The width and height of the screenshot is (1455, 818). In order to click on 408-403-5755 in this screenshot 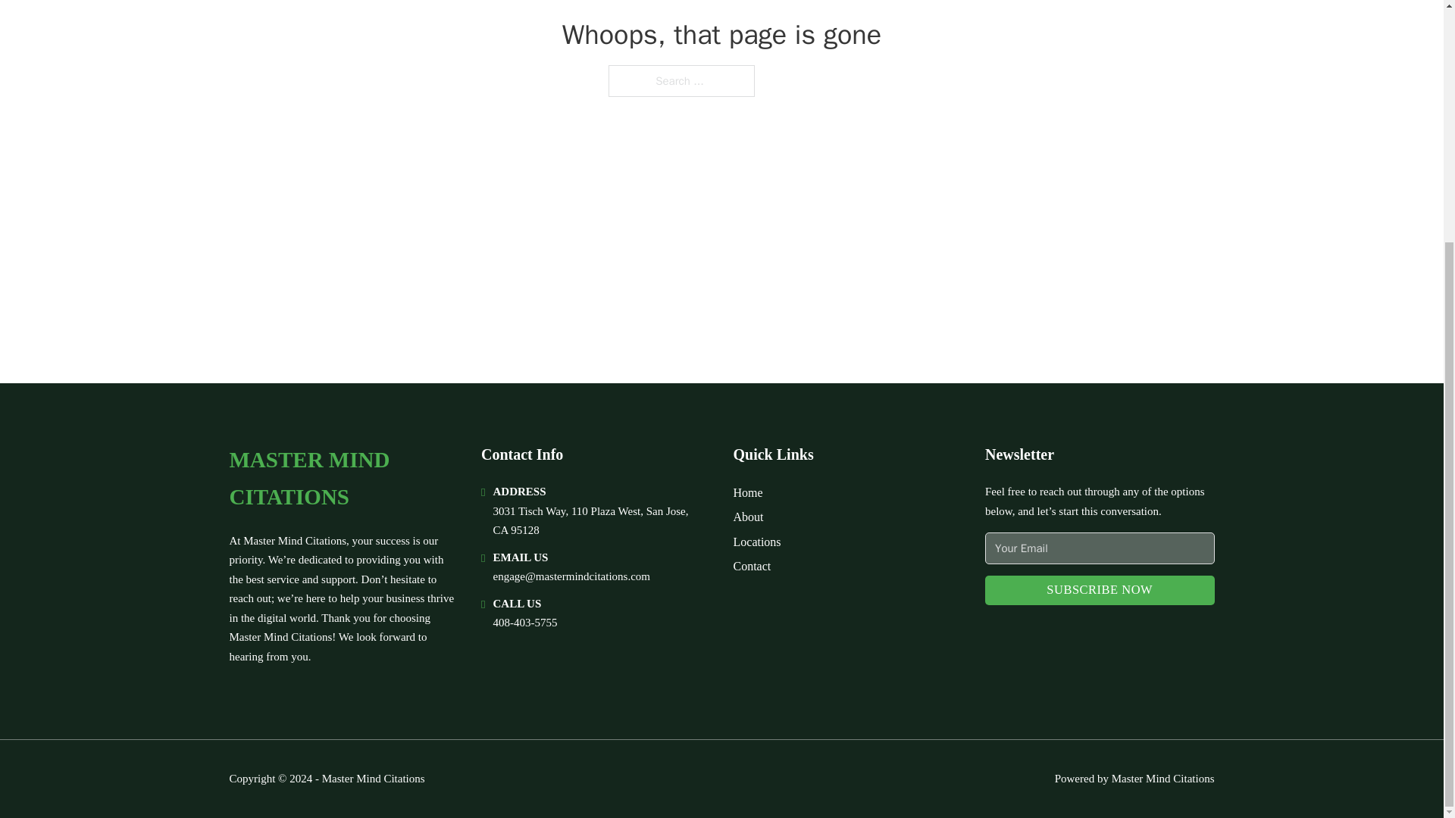, I will do `click(524, 623)`.